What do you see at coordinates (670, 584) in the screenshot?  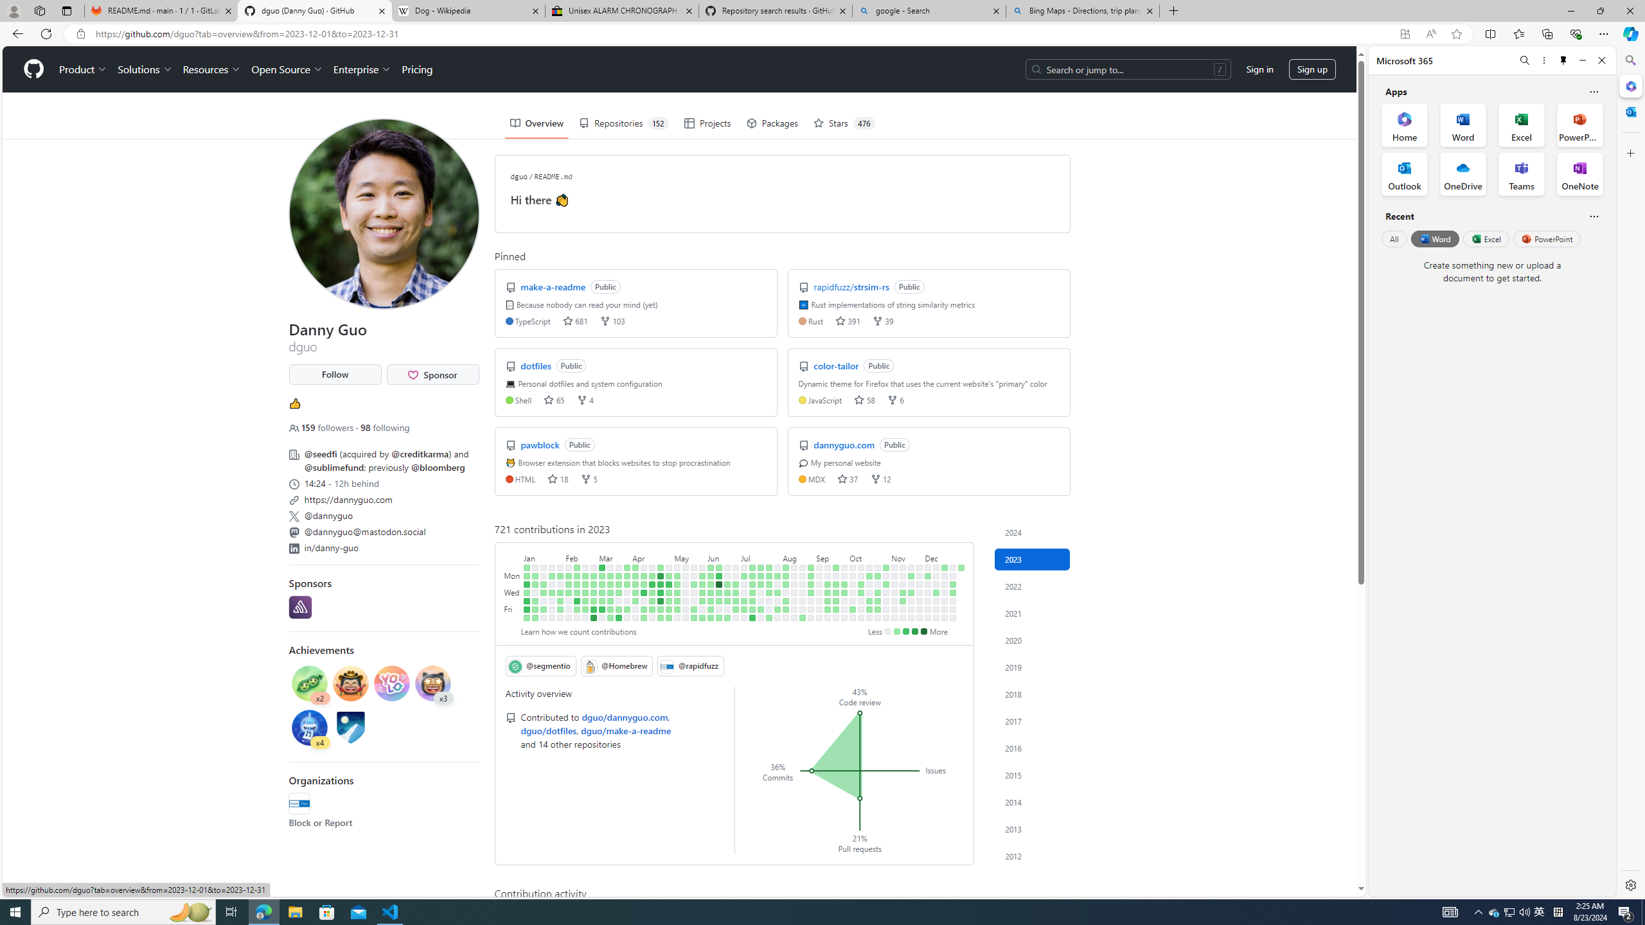 I see `10 contributions on May 2nd.` at bounding box center [670, 584].